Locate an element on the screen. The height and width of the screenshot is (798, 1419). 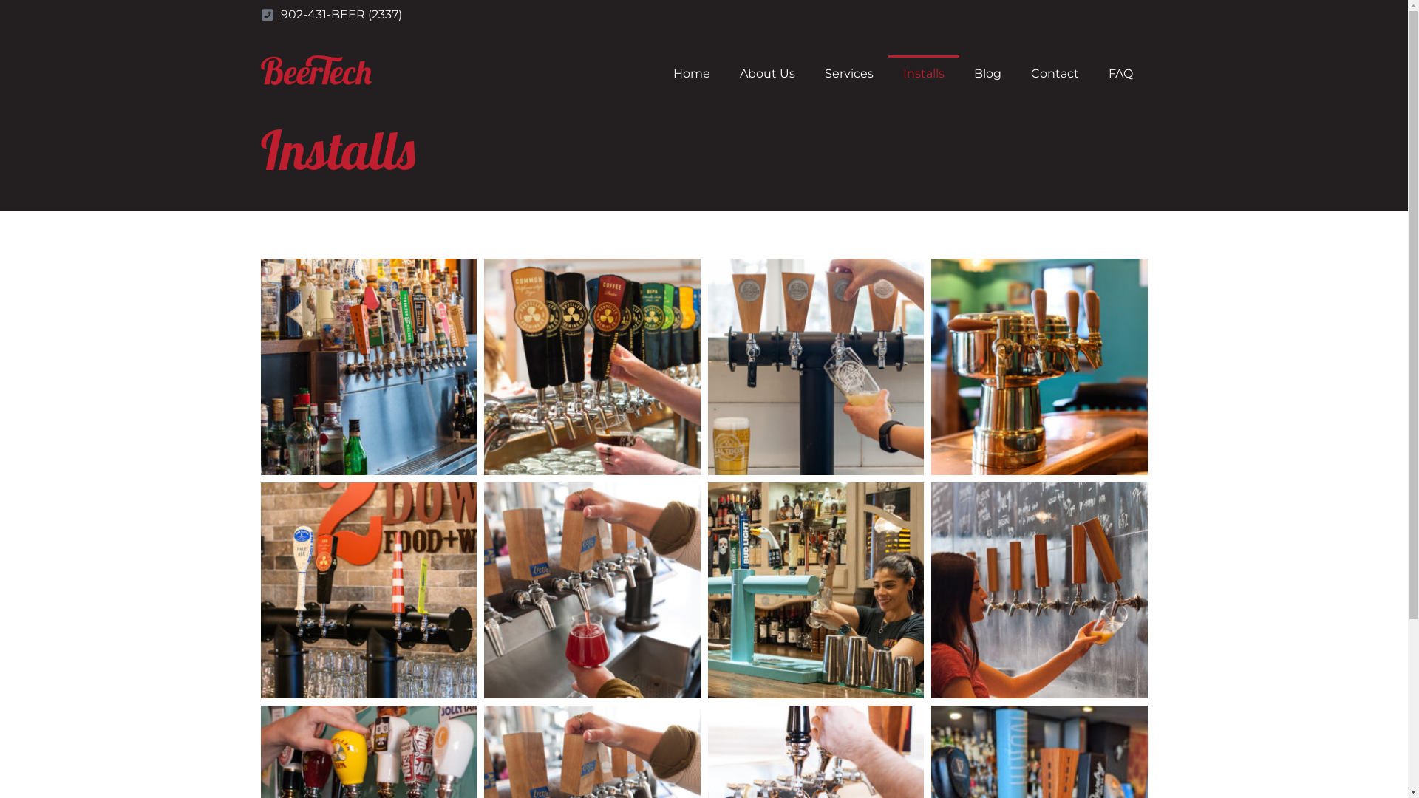
Installs is located at coordinates (924, 74).